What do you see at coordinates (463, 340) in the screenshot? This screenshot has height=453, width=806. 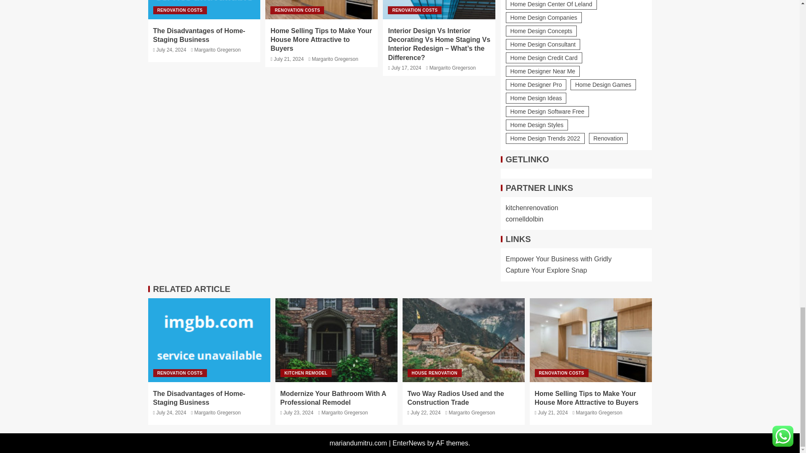 I see `Two Way Radios Used and the Construction Trade` at bounding box center [463, 340].